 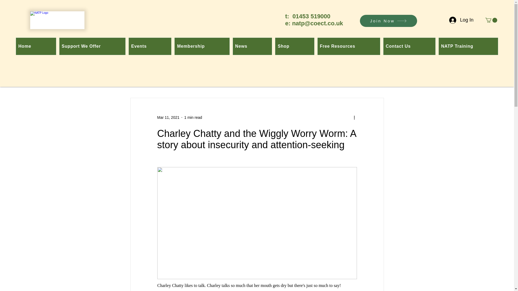 What do you see at coordinates (253, 46) in the screenshot?
I see `News` at bounding box center [253, 46].